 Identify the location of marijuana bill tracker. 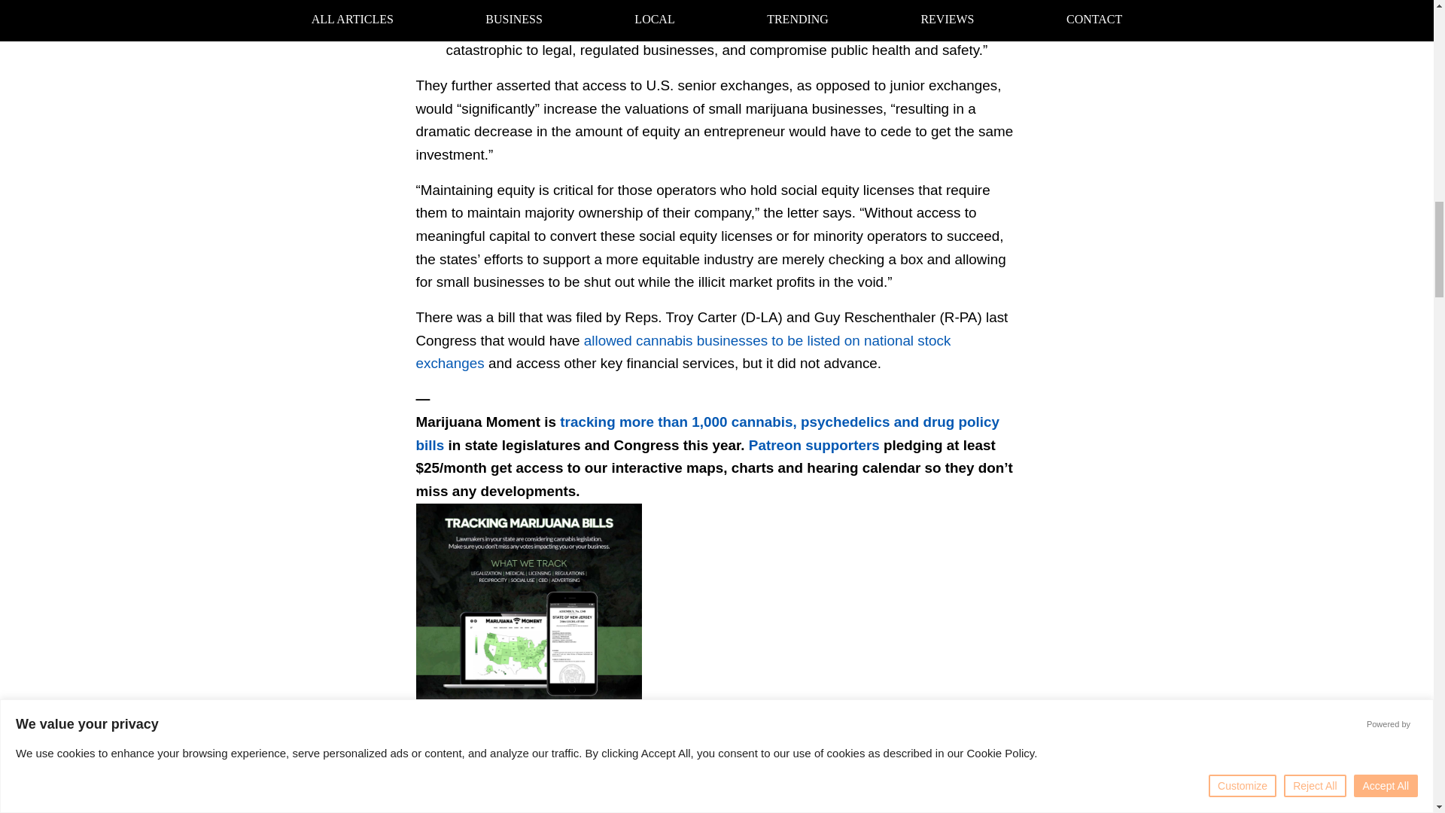
(637, 740).